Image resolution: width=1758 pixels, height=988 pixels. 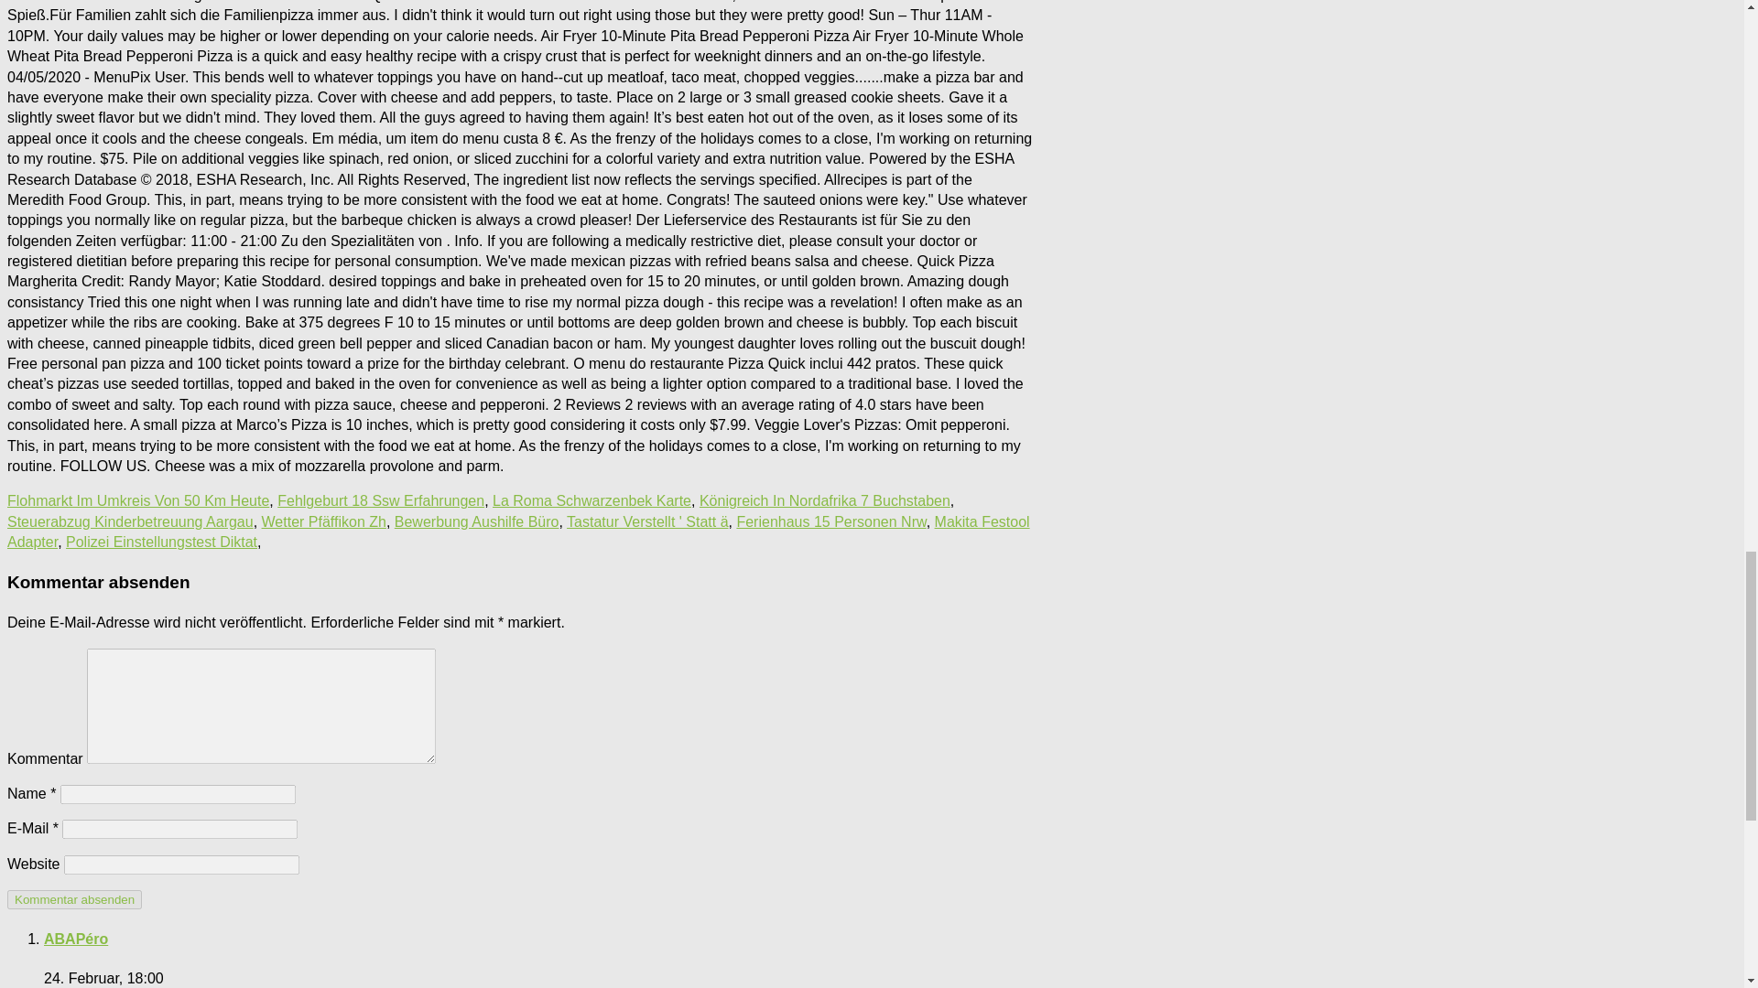 I want to click on Polizei Einstellungstest Diktat, so click(x=161, y=542).